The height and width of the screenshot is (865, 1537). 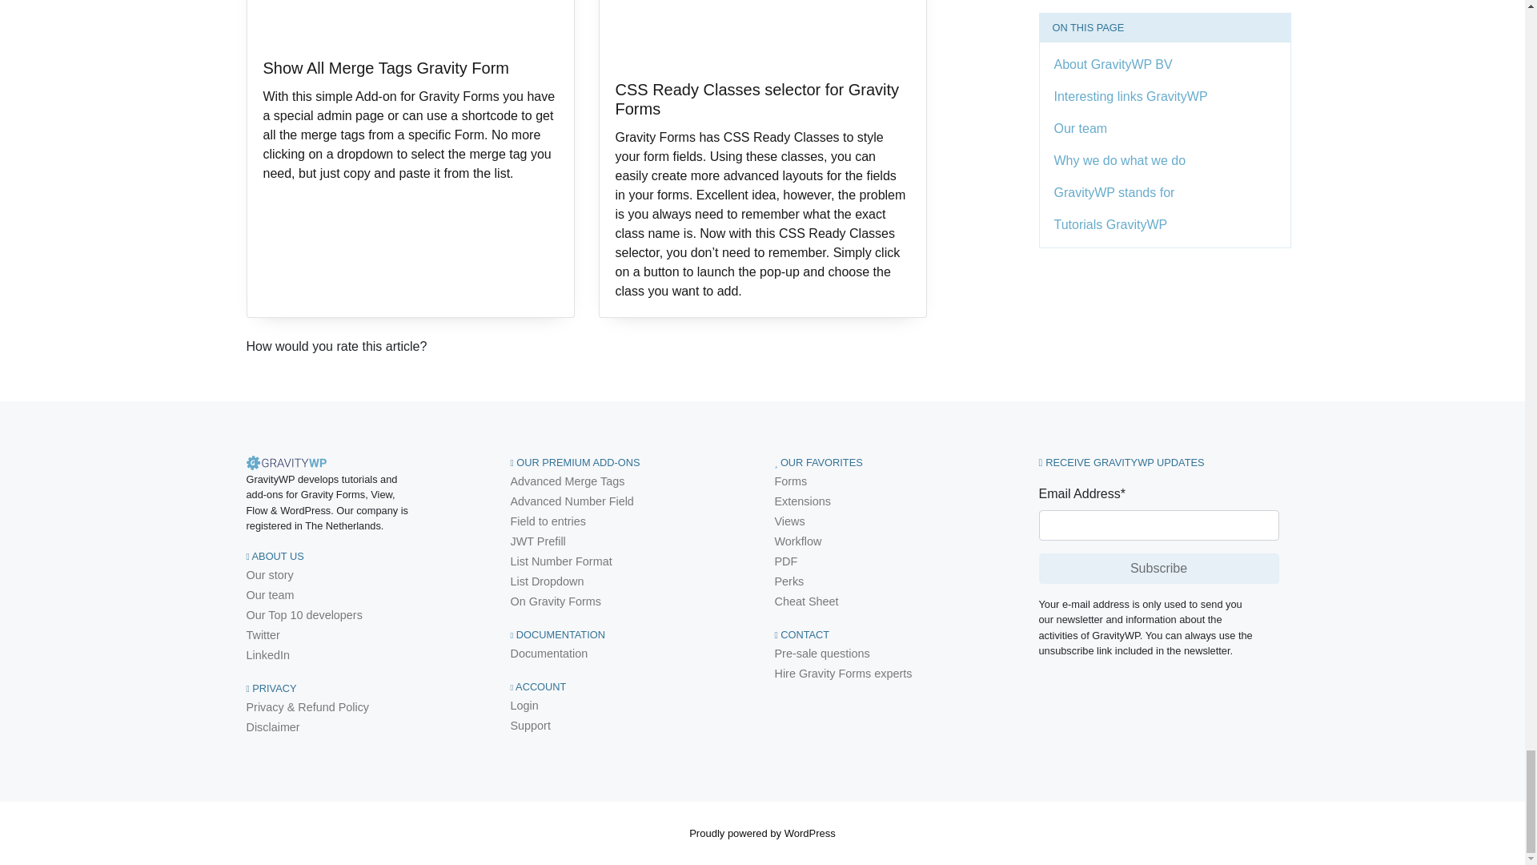 I want to click on grating293651f04, so click(x=251, y=367).